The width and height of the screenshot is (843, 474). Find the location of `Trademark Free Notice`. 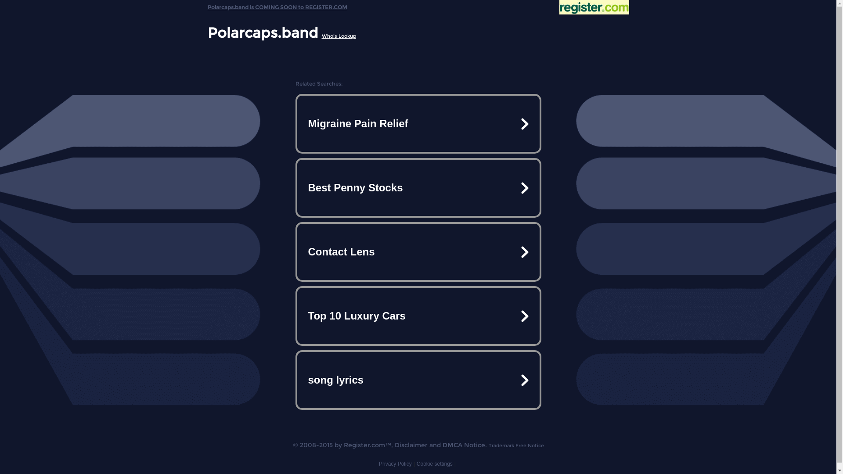

Trademark Free Notice is located at coordinates (516, 445).